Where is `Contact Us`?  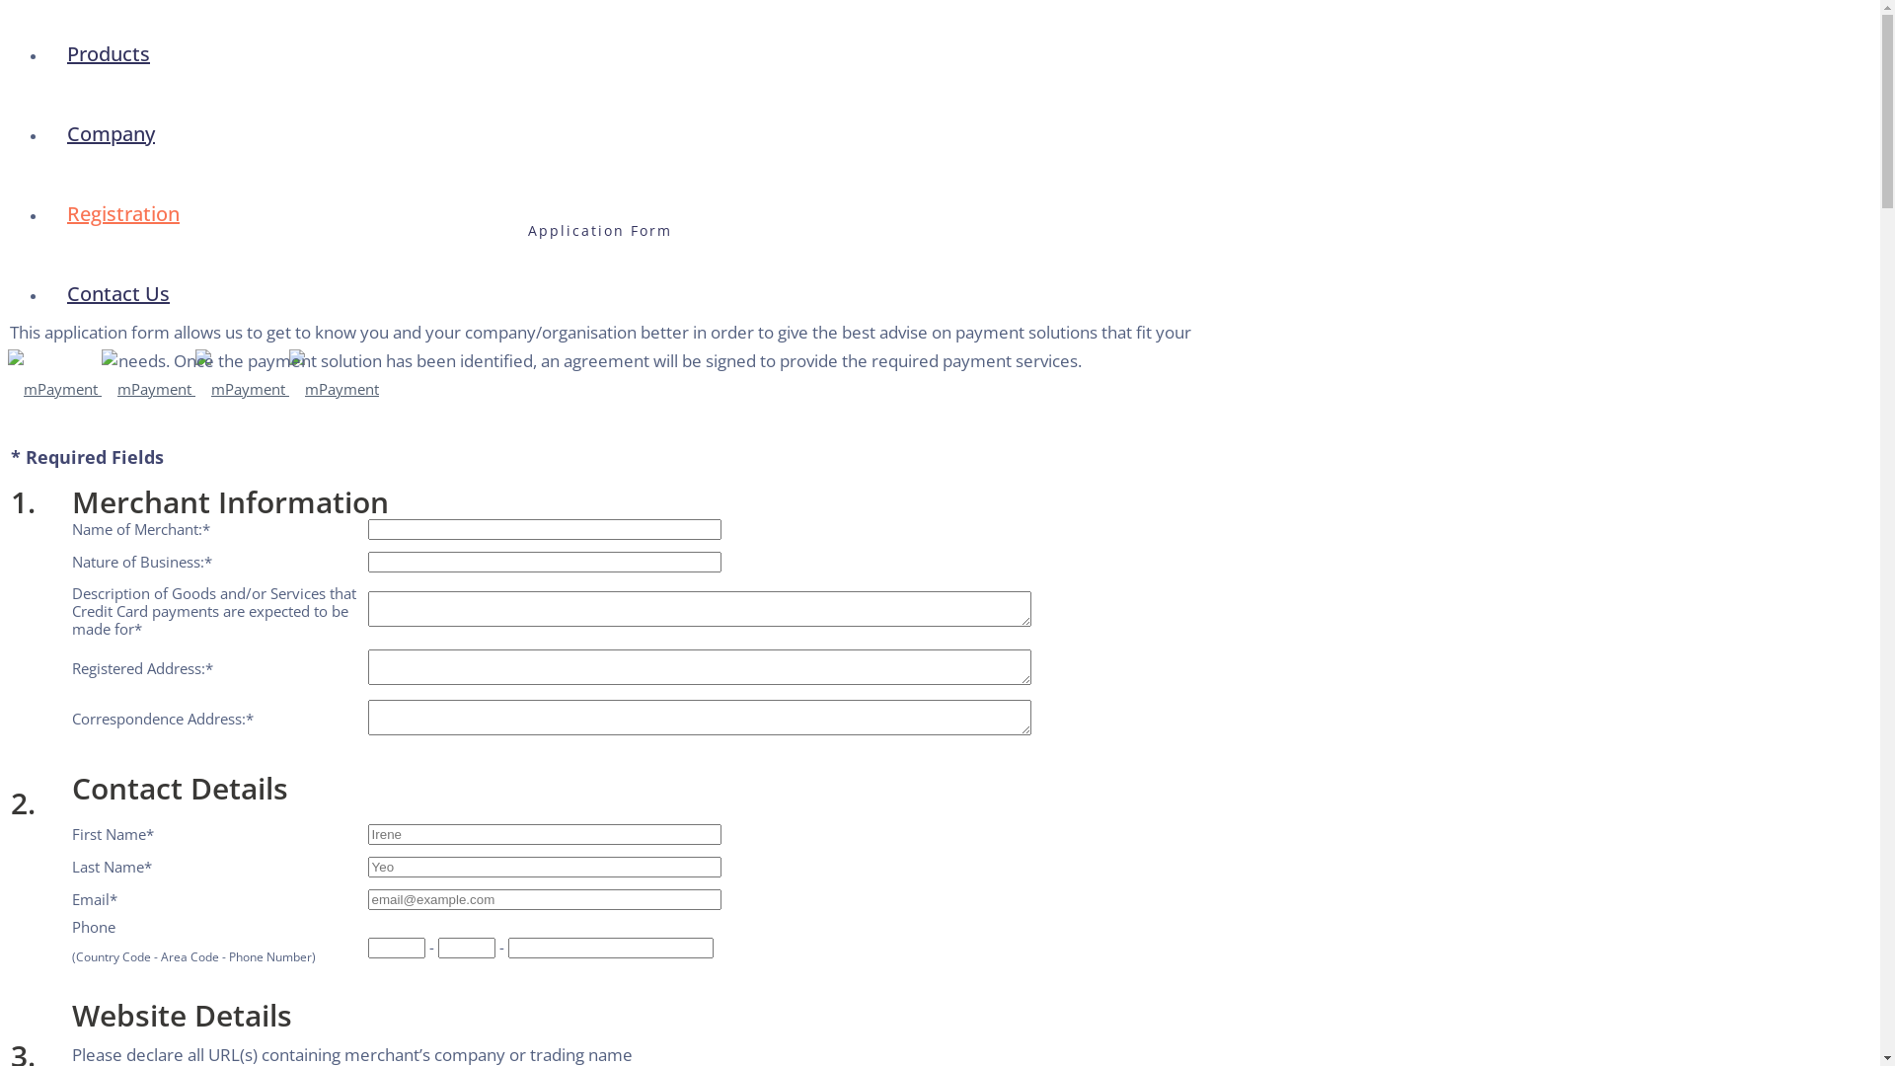
Contact Us is located at coordinates (118, 294).